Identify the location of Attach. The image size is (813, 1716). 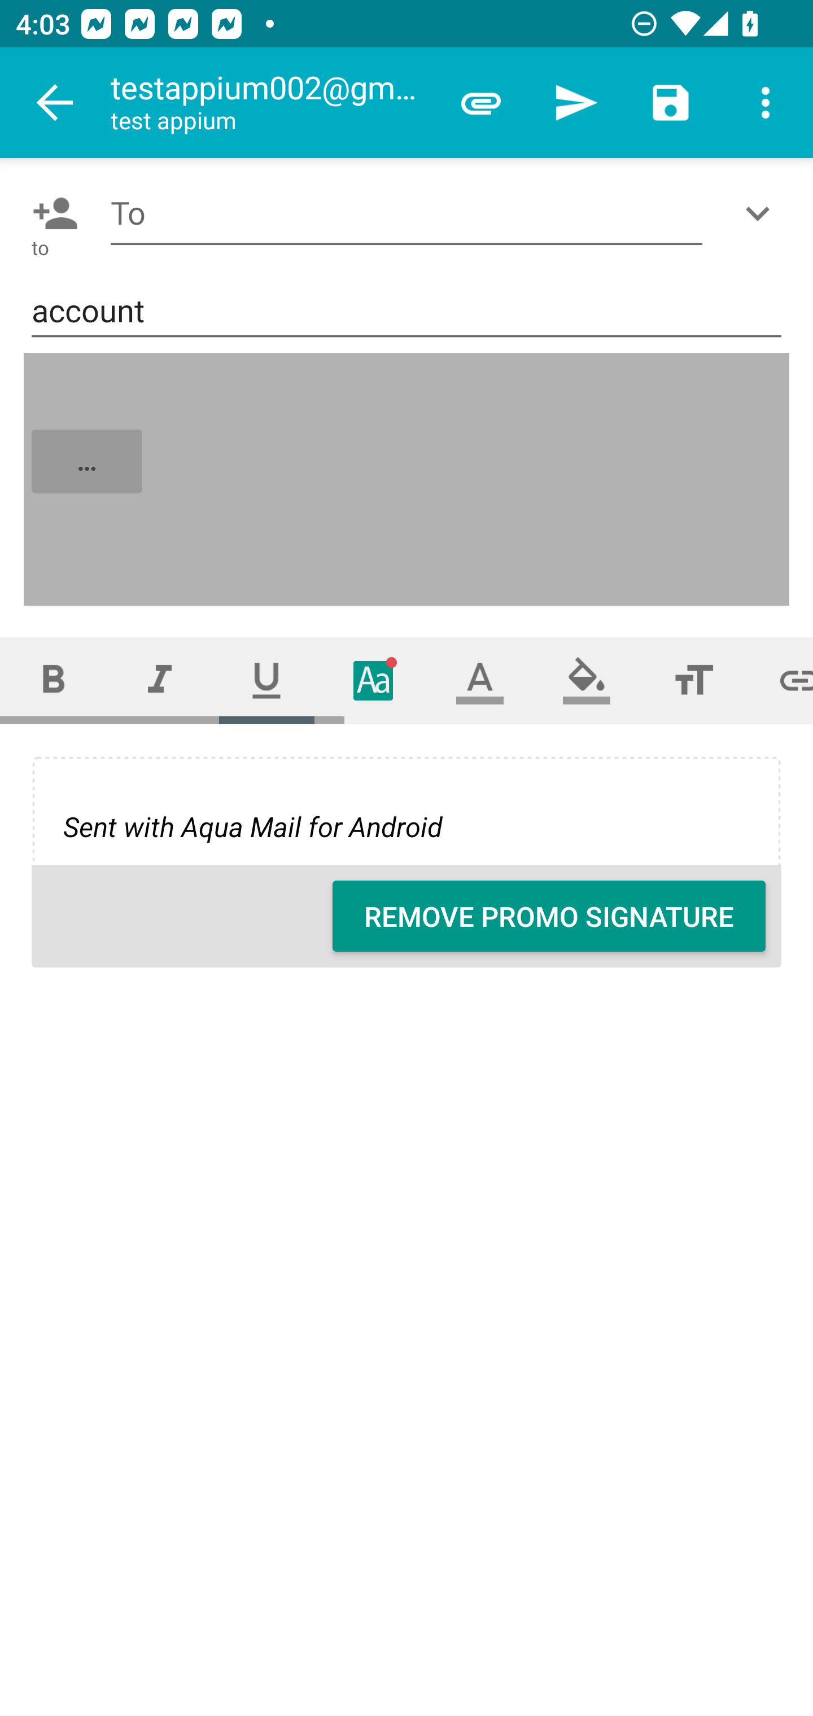
(481, 103).